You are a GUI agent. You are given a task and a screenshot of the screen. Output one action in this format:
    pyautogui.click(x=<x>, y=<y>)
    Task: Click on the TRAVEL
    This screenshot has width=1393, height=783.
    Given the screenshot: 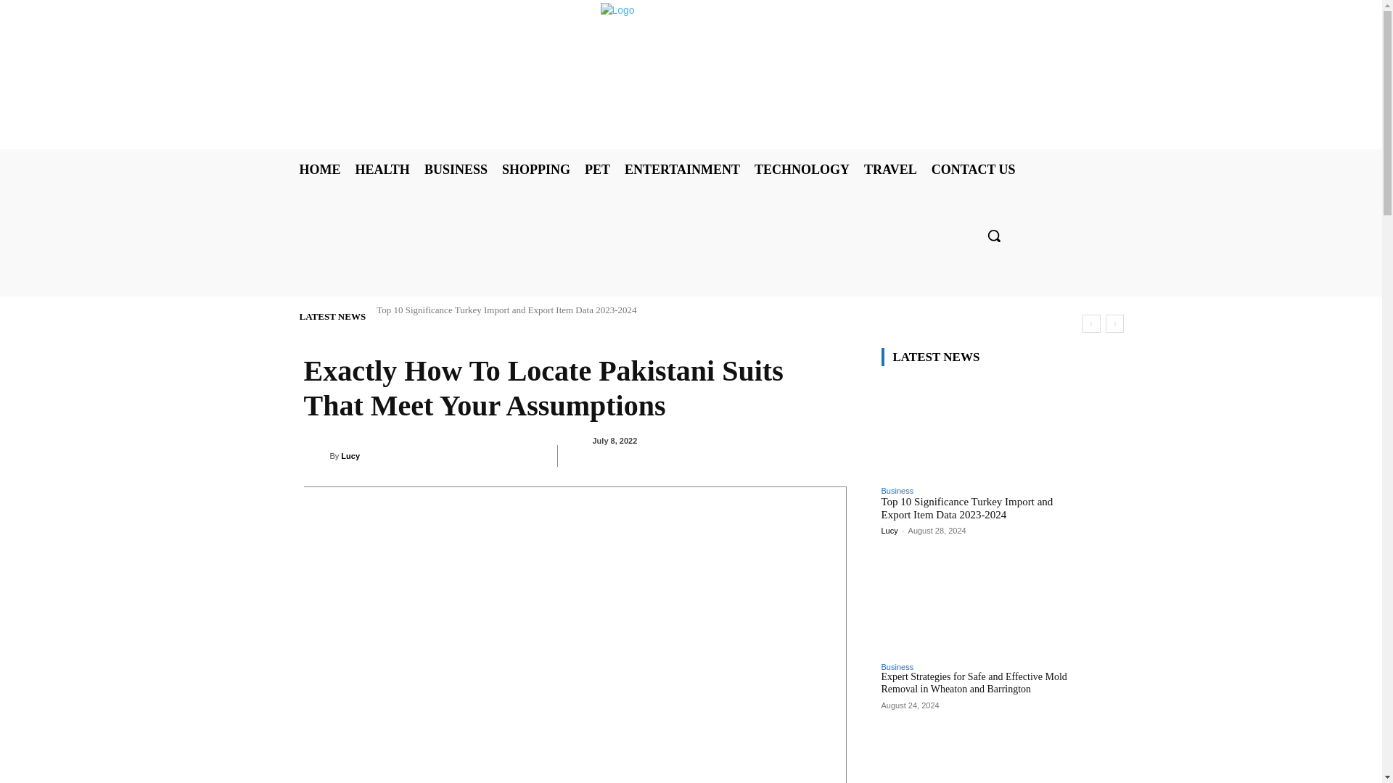 What is the action you would take?
    pyautogui.click(x=889, y=170)
    